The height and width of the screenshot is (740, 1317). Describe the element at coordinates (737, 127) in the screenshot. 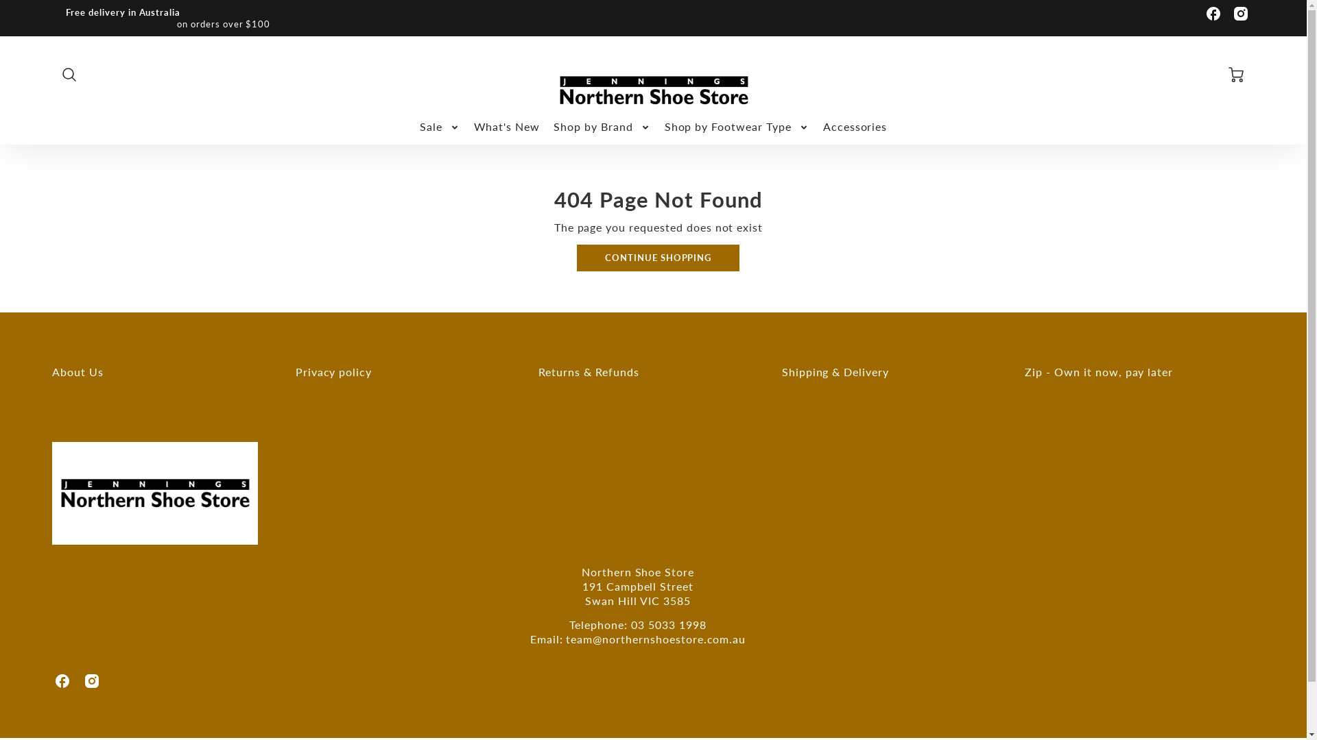

I see `Shop by Footwear Type` at that location.